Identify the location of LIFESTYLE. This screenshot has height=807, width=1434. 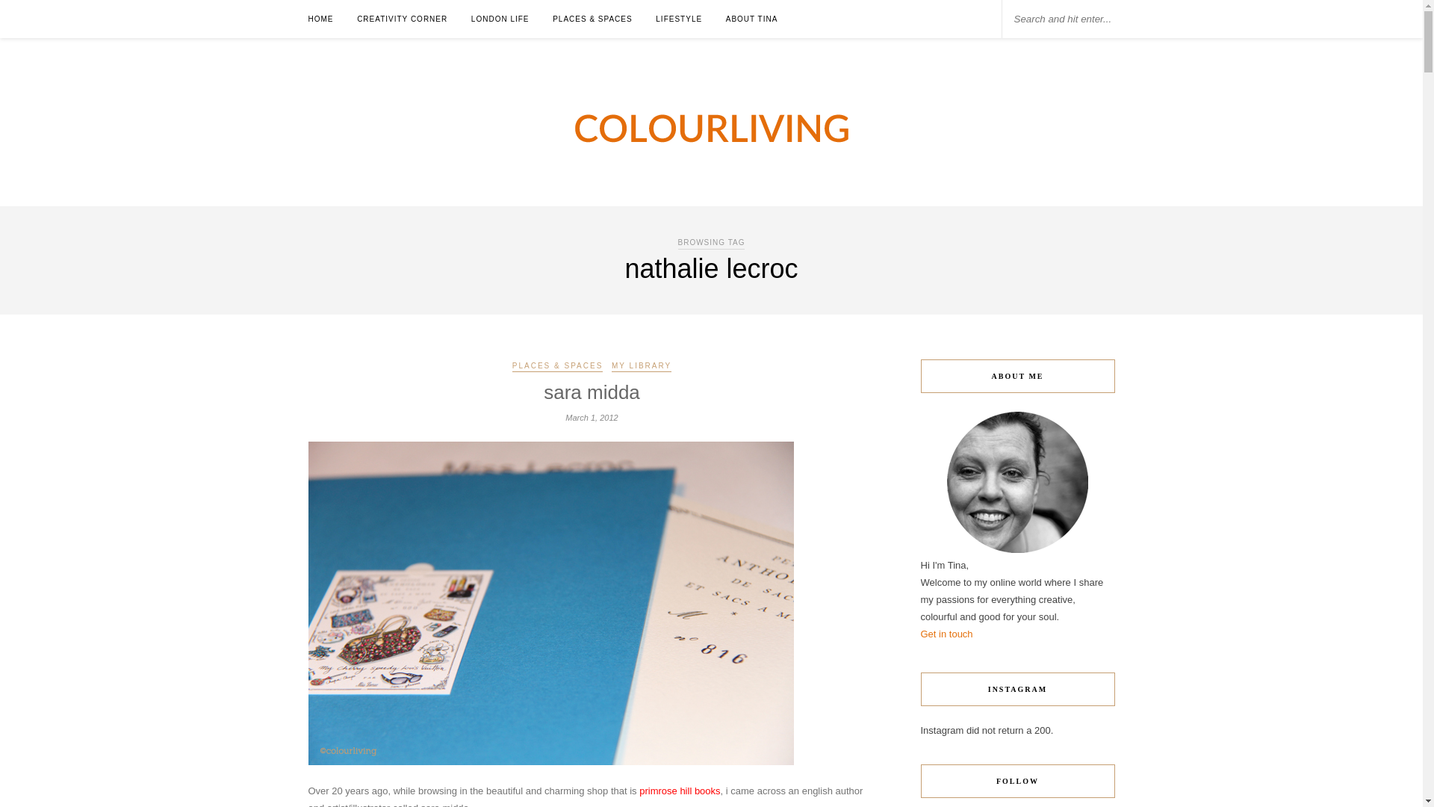
(678, 19).